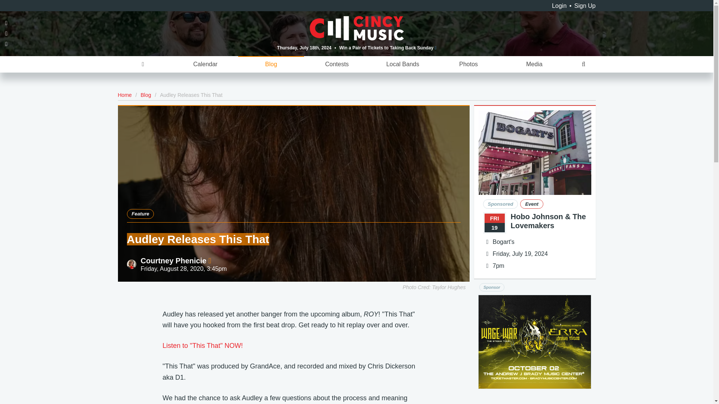 This screenshot has width=719, height=404. What do you see at coordinates (202, 346) in the screenshot?
I see `Listen to "This That" NOW!` at bounding box center [202, 346].